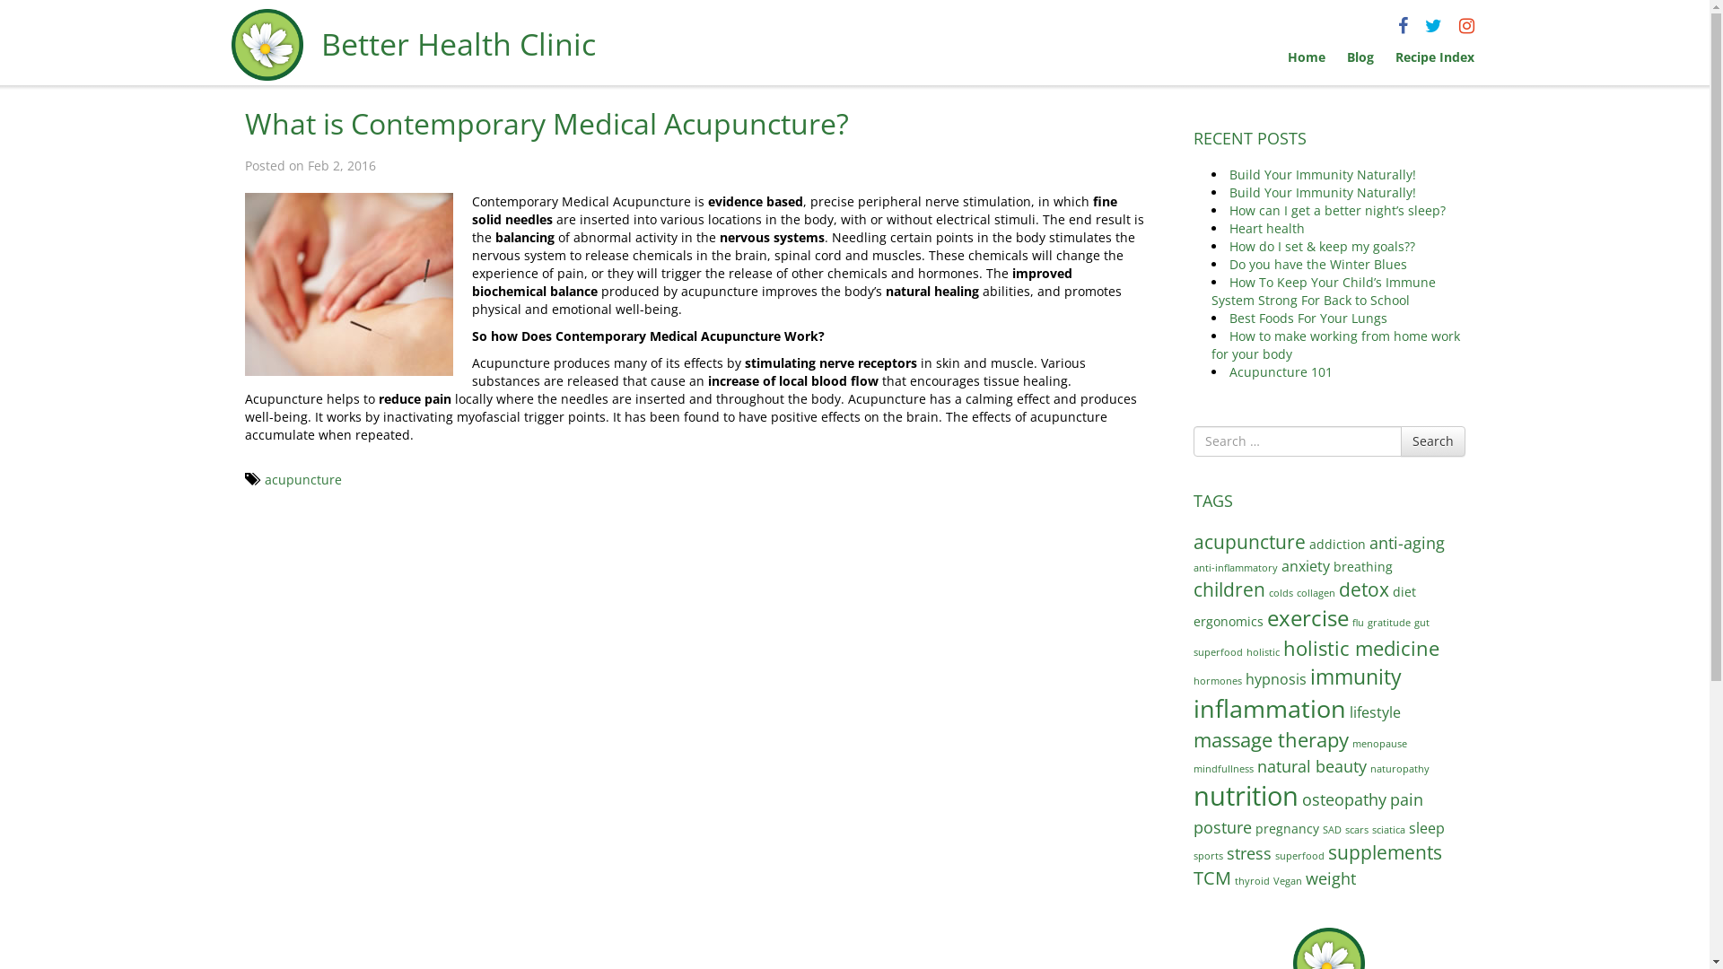  What do you see at coordinates (1288, 881) in the screenshot?
I see `Vegan` at bounding box center [1288, 881].